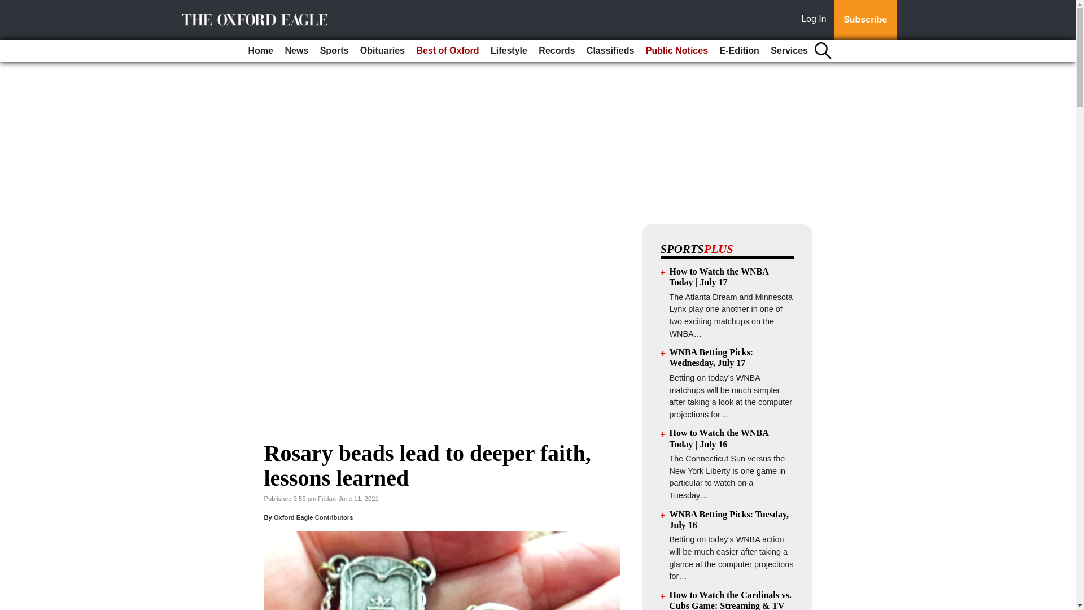 The width and height of the screenshot is (1084, 610). I want to click on E-Edition, so click(738, 51).